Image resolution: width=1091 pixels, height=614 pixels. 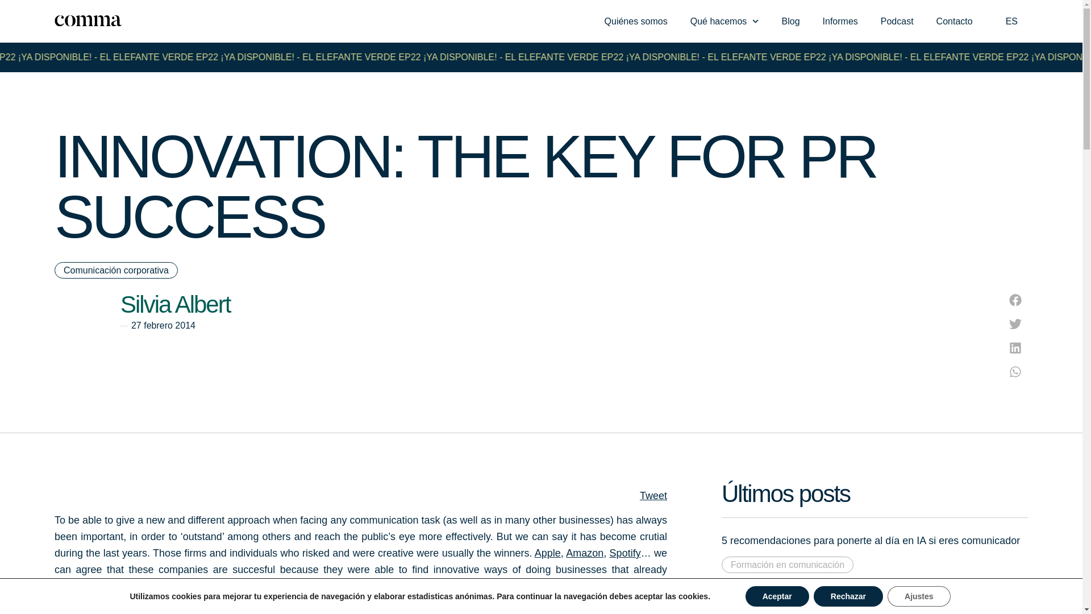 What do you see at coordinates (547, 553) in the screenshot?
I see `Apple: a fruit that has now other meaning` at bounding box center [547, 553].